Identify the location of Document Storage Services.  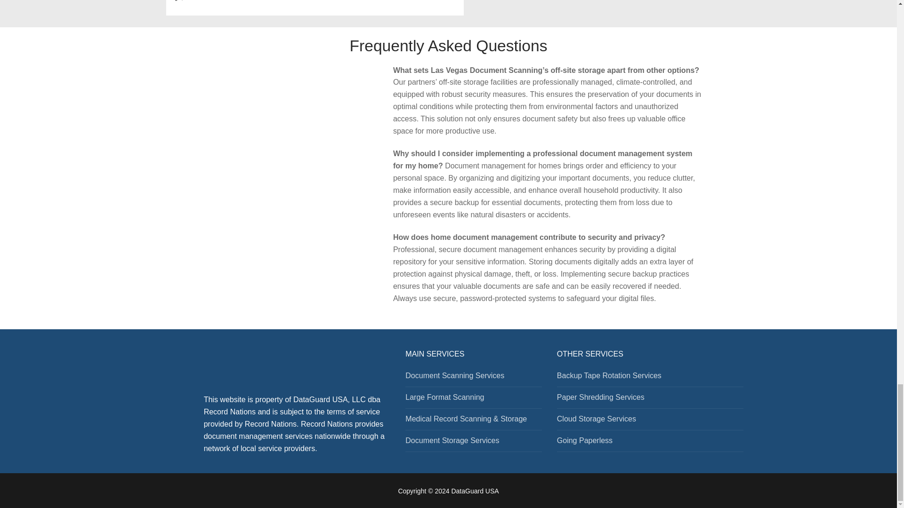
(473, 443).